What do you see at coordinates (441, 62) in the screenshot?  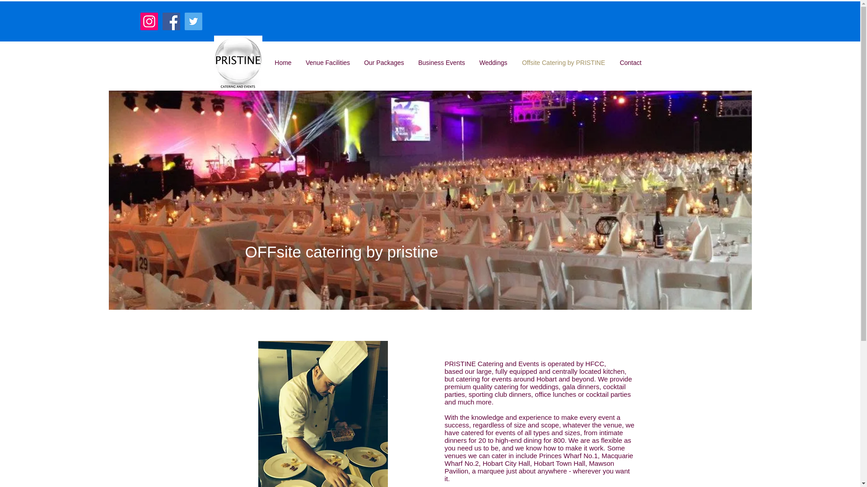 I see `Business Events` at bounding box center [441, 62].